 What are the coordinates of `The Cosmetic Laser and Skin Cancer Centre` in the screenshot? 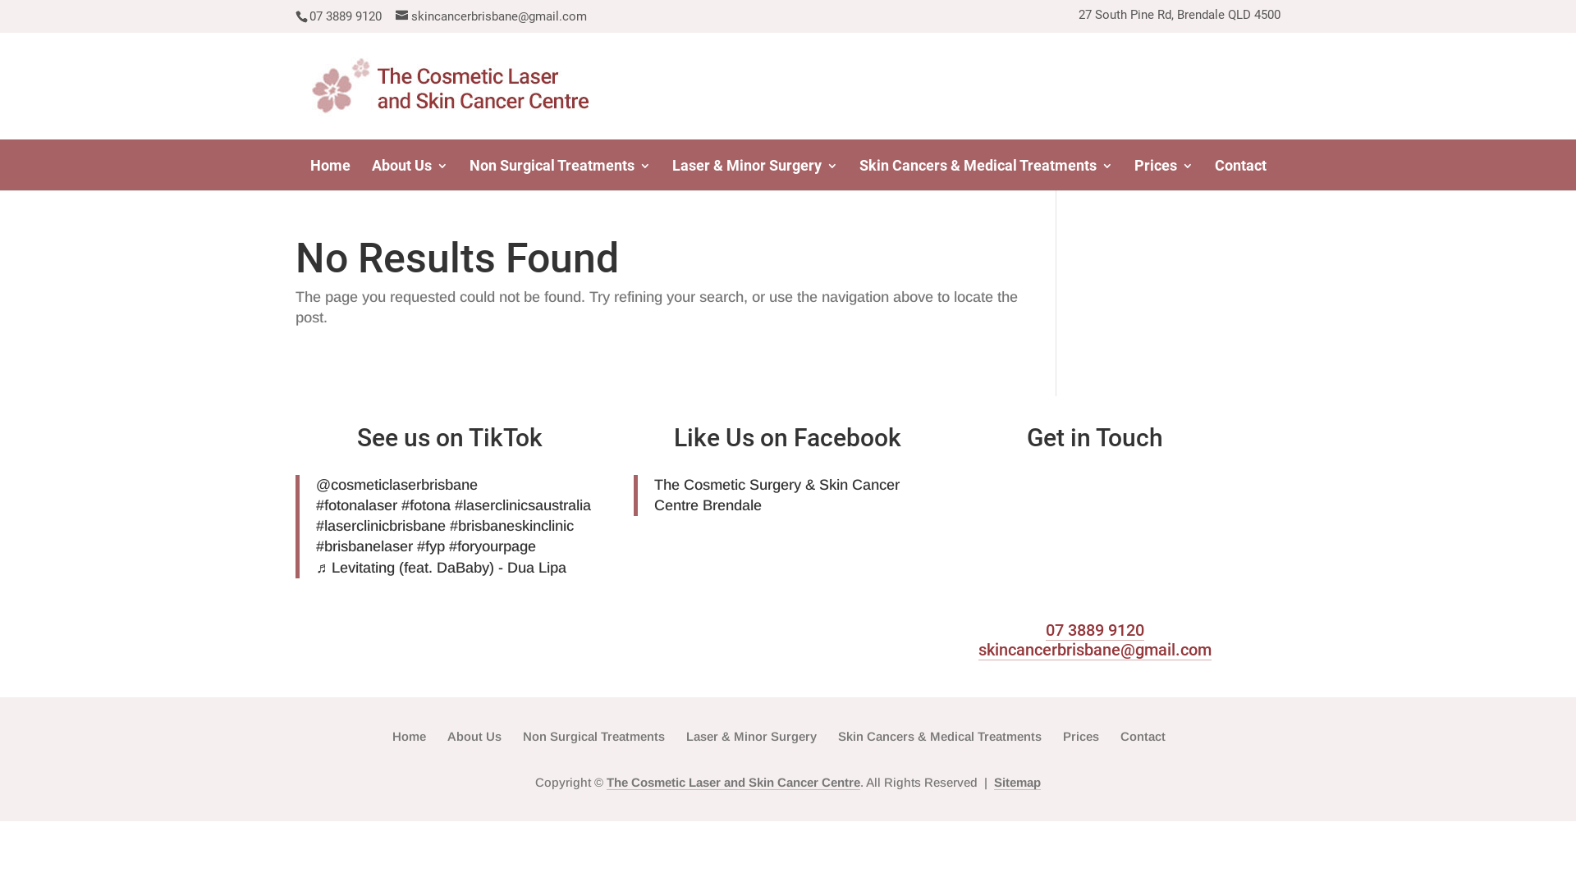 It's located at (734, 783).